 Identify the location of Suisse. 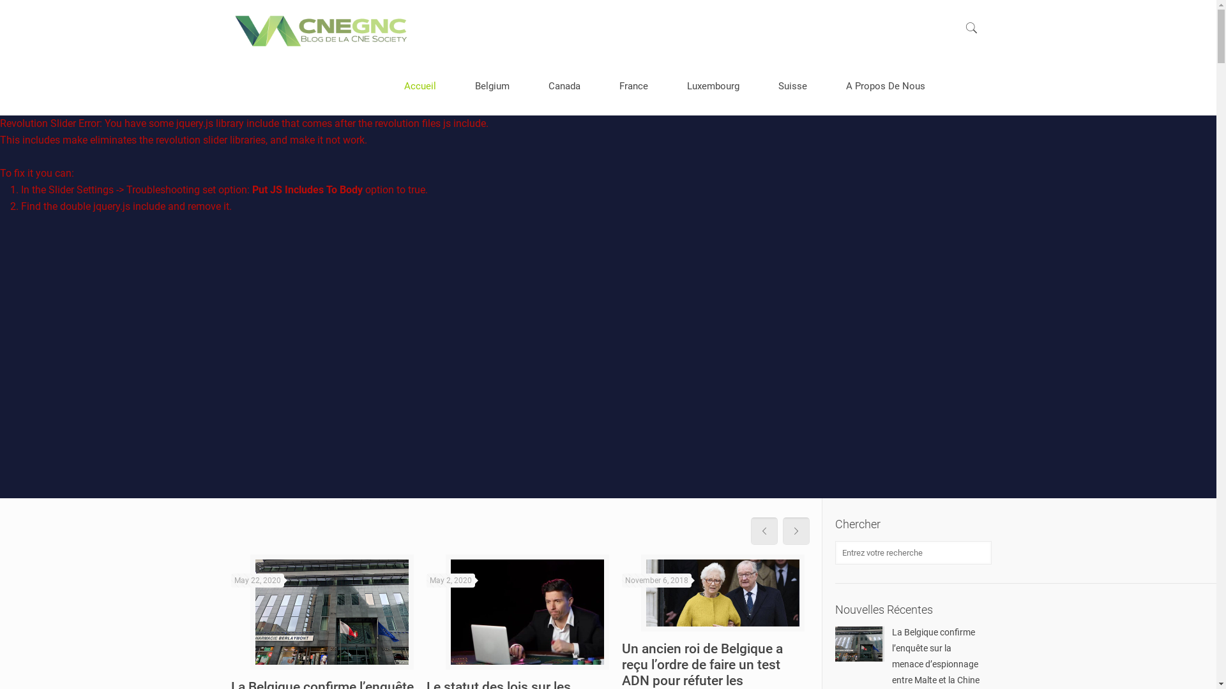
(793, 86).